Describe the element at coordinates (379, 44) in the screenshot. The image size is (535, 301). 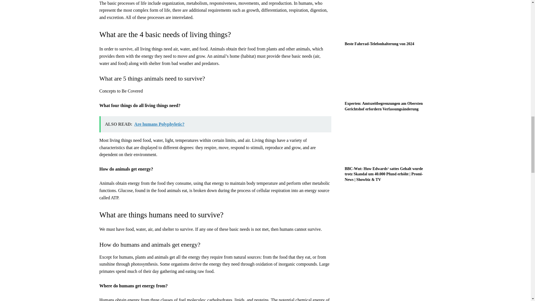
I see `Beste Fahrrad-Telefonhalterung von 2024` at that location.